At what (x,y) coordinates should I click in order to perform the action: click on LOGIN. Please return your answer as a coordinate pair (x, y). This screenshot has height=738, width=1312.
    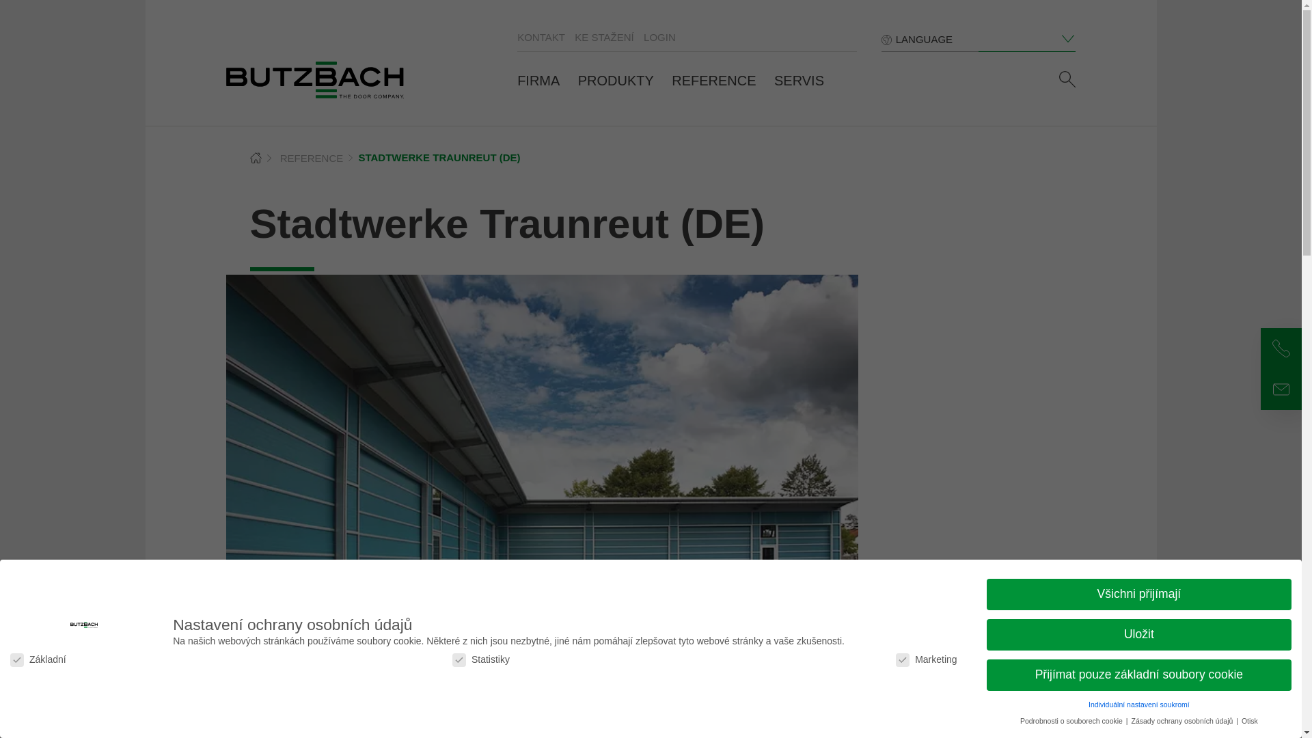
    Looking at the image, I should click on (659, 37).